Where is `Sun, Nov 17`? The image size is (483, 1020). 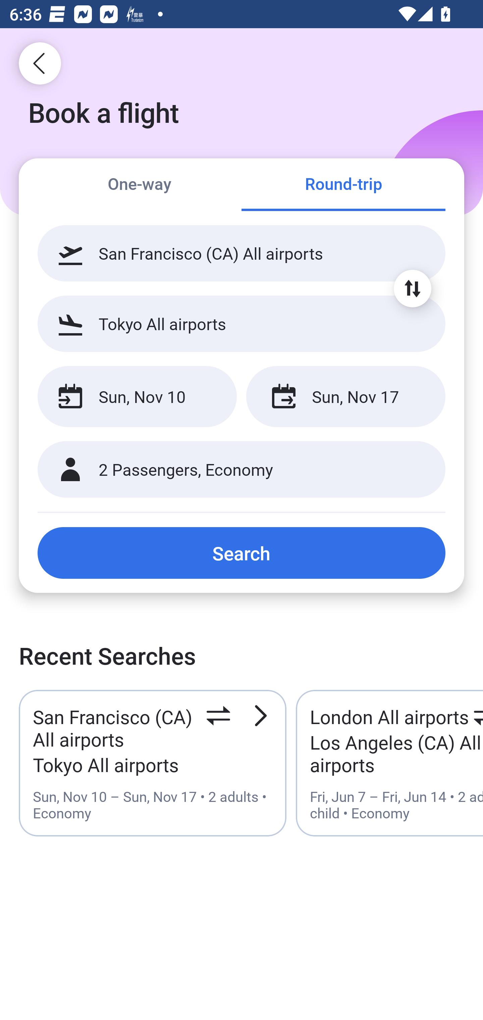 Sun, Nov 17 is located at coordinates (345, 397).